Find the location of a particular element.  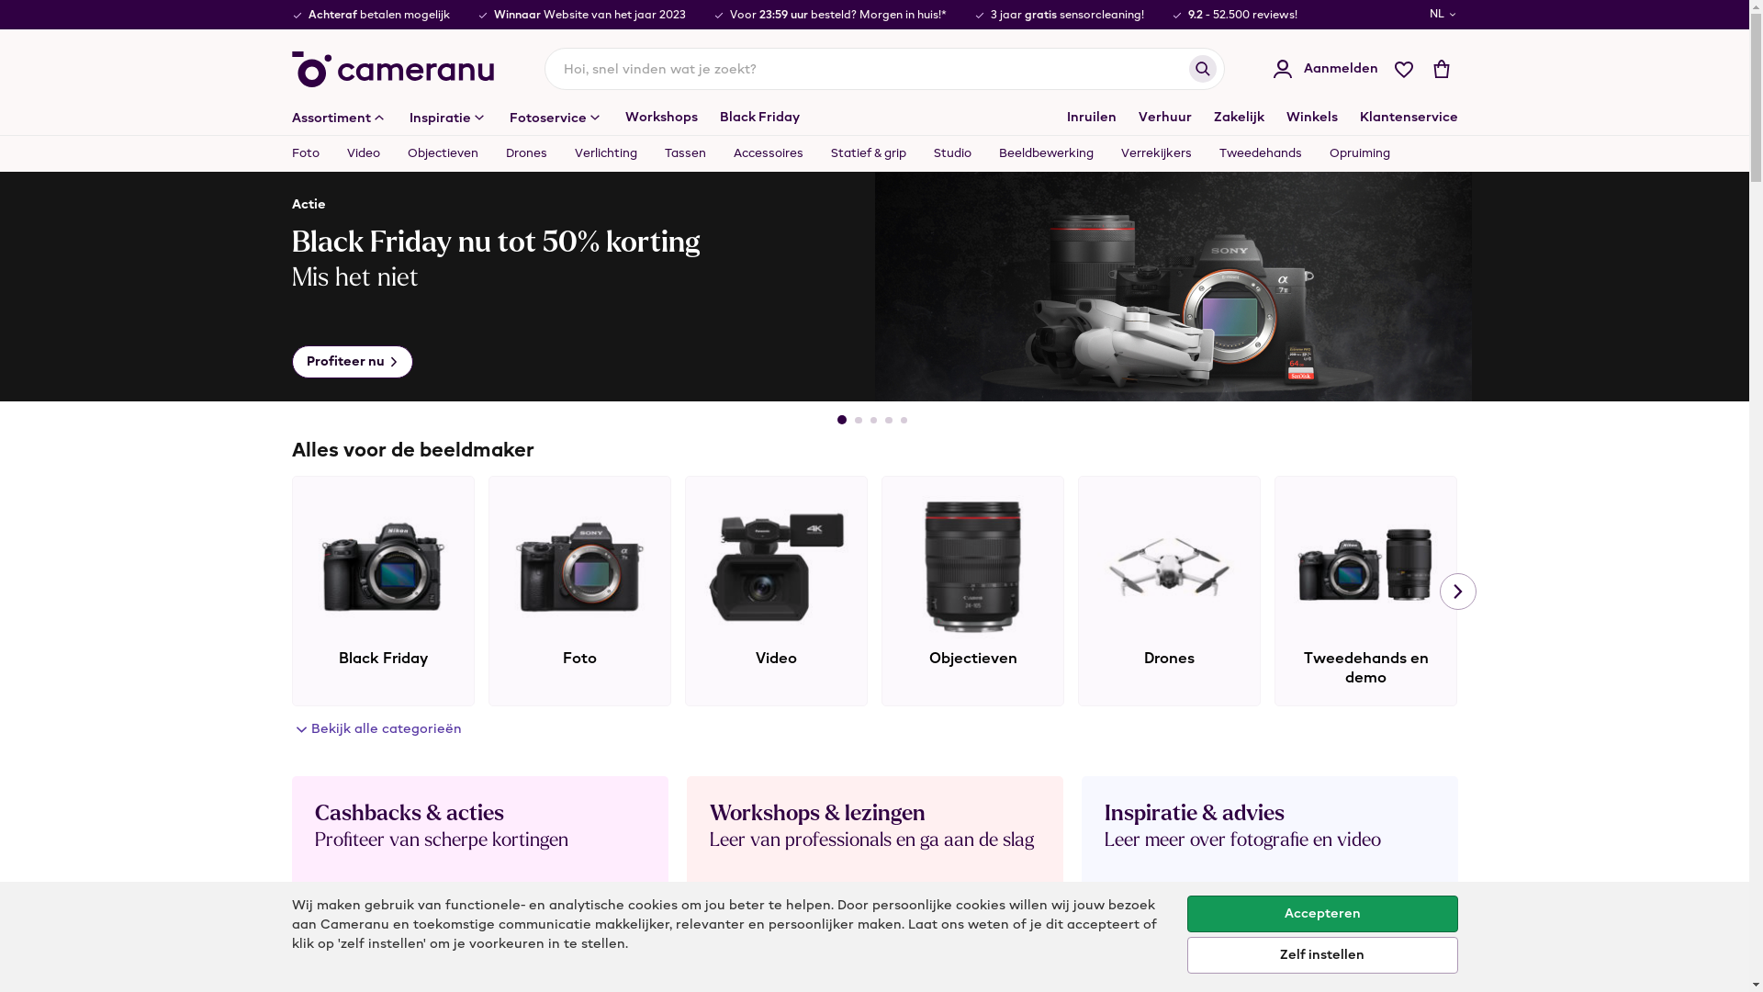

Tweedehands en demo is located at coordinates (1366, 592).